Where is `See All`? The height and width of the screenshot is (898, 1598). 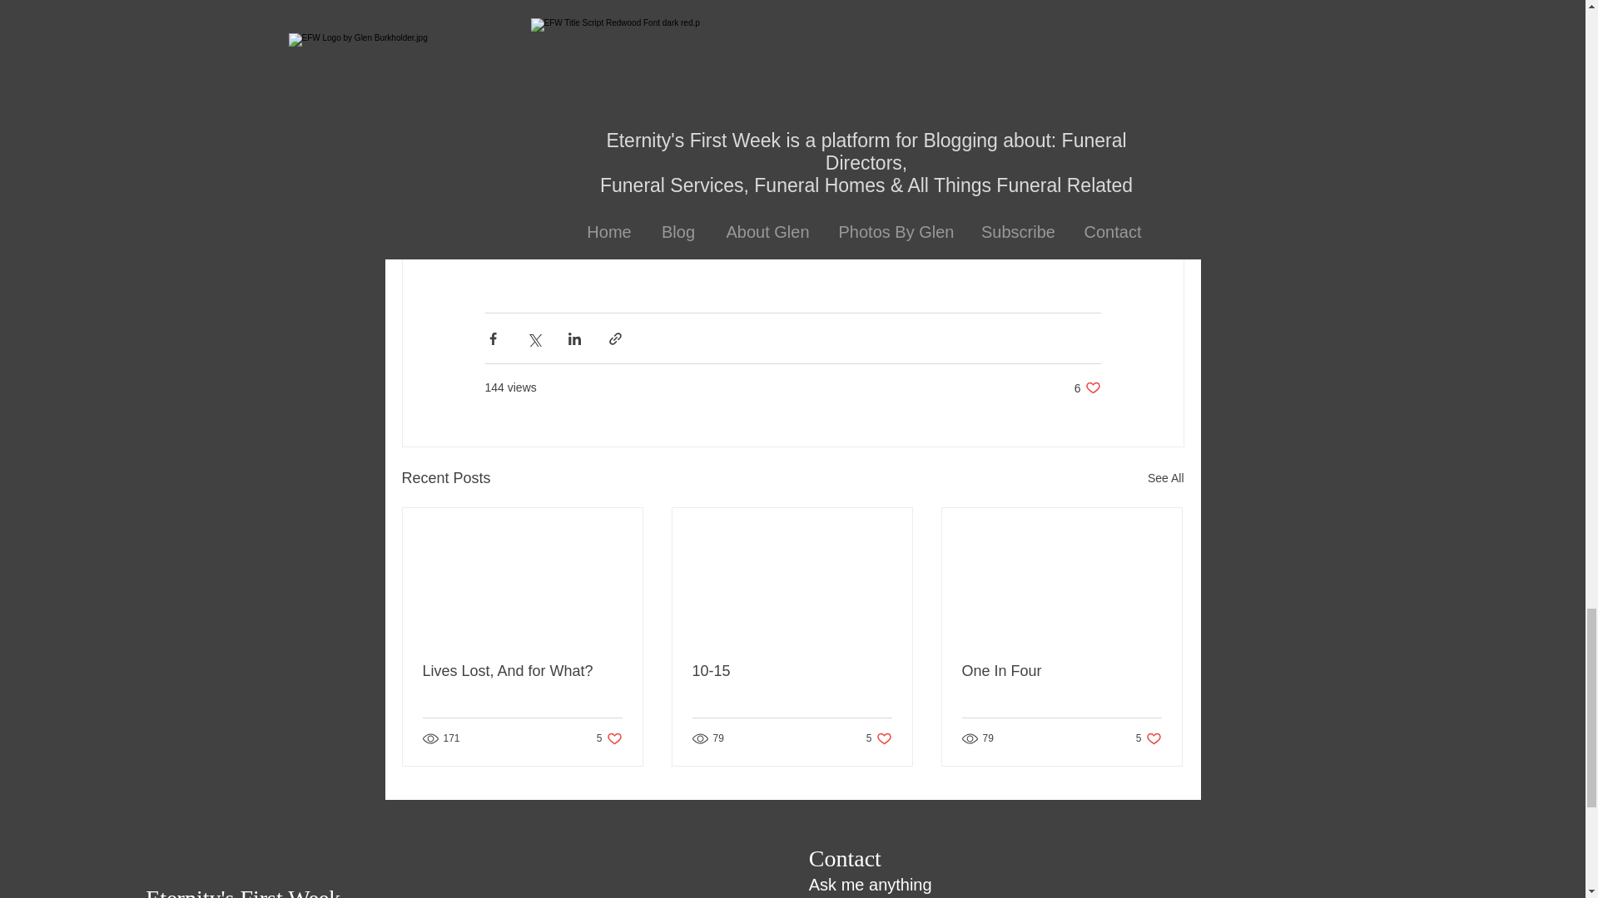
See All is located at coordinates (792, 671).